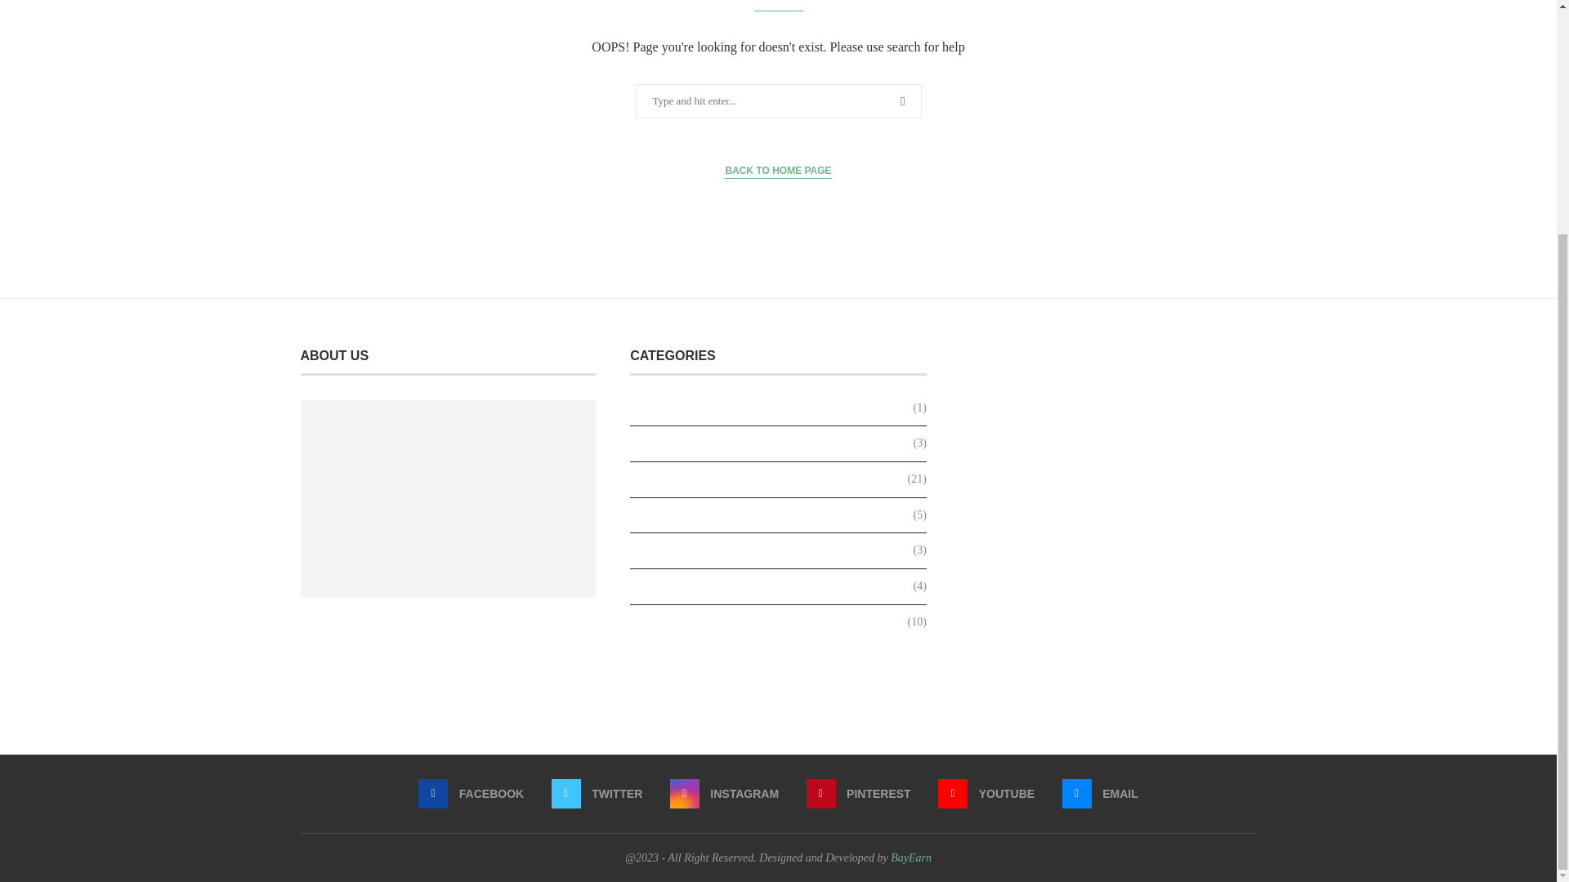  What do you see at coordinates (724, 794) in the screenshot?
I see `INSTAGRAM` at bounding box center [724, 794].